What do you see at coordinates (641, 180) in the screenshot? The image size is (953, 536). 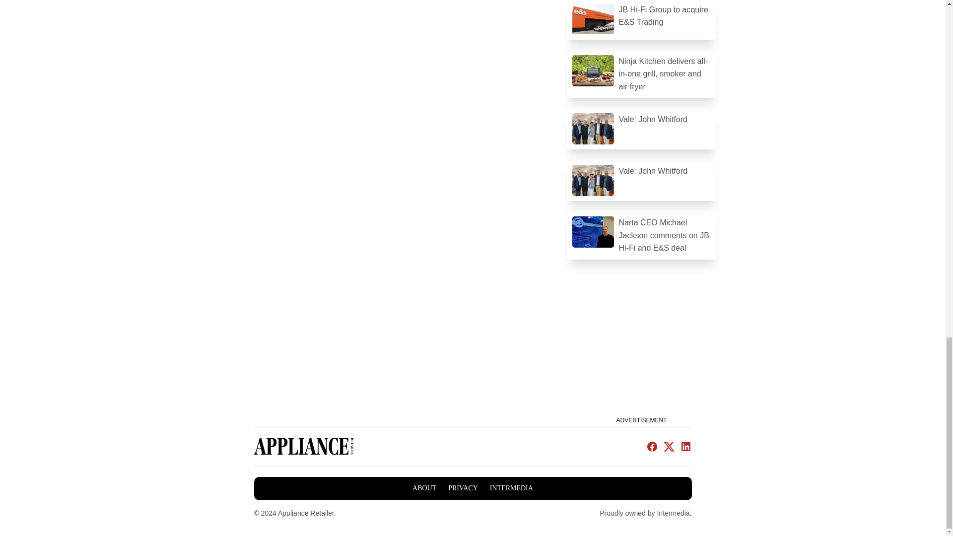 I see `Vale: John Whitford` at bounding box center [641, 180].